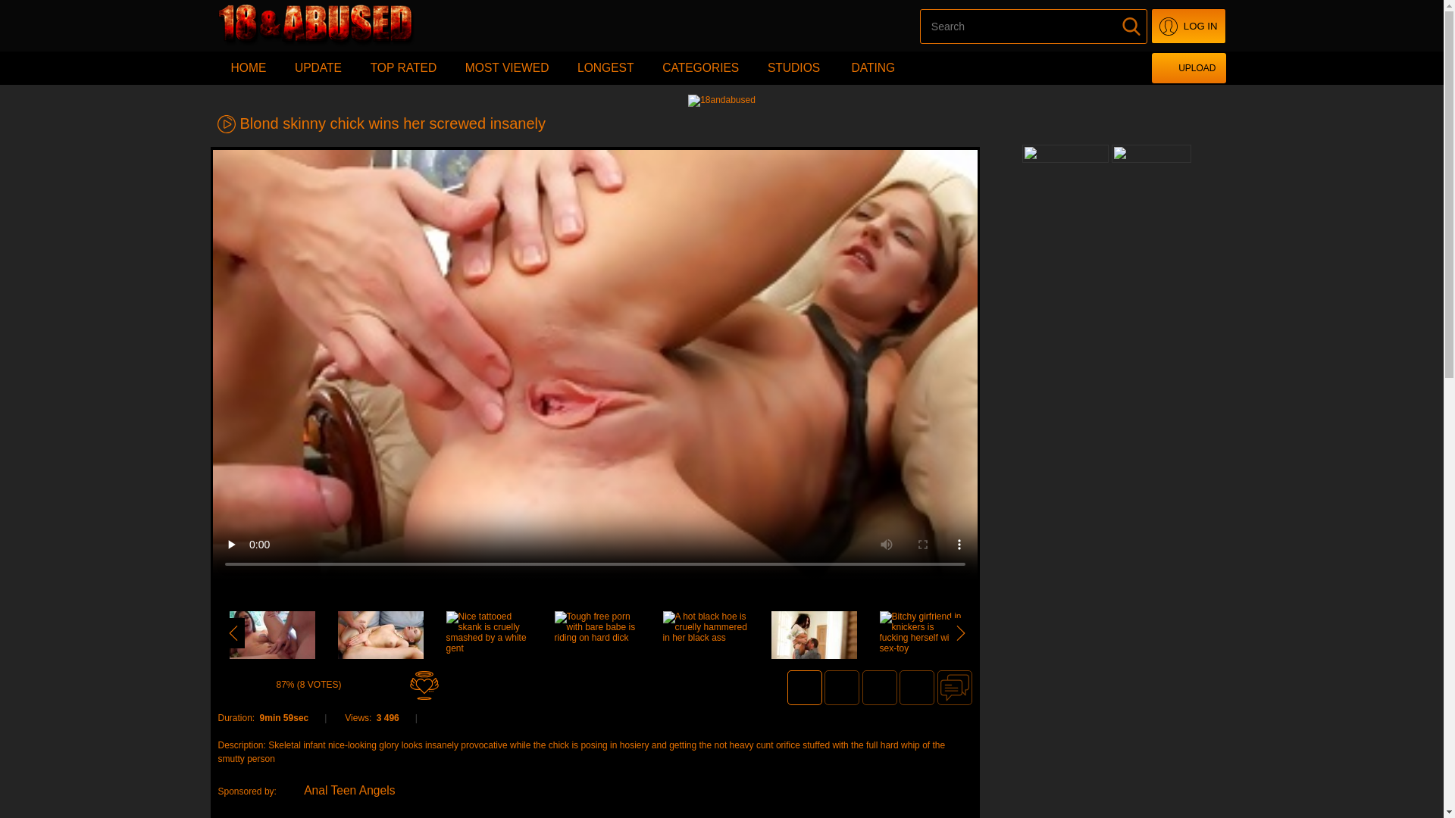 Image resolution: width=1455 pixels, height=818 pixels. Describe the element at coordinates (917, 688) in the screenshot. I see `SHARE` at that location.